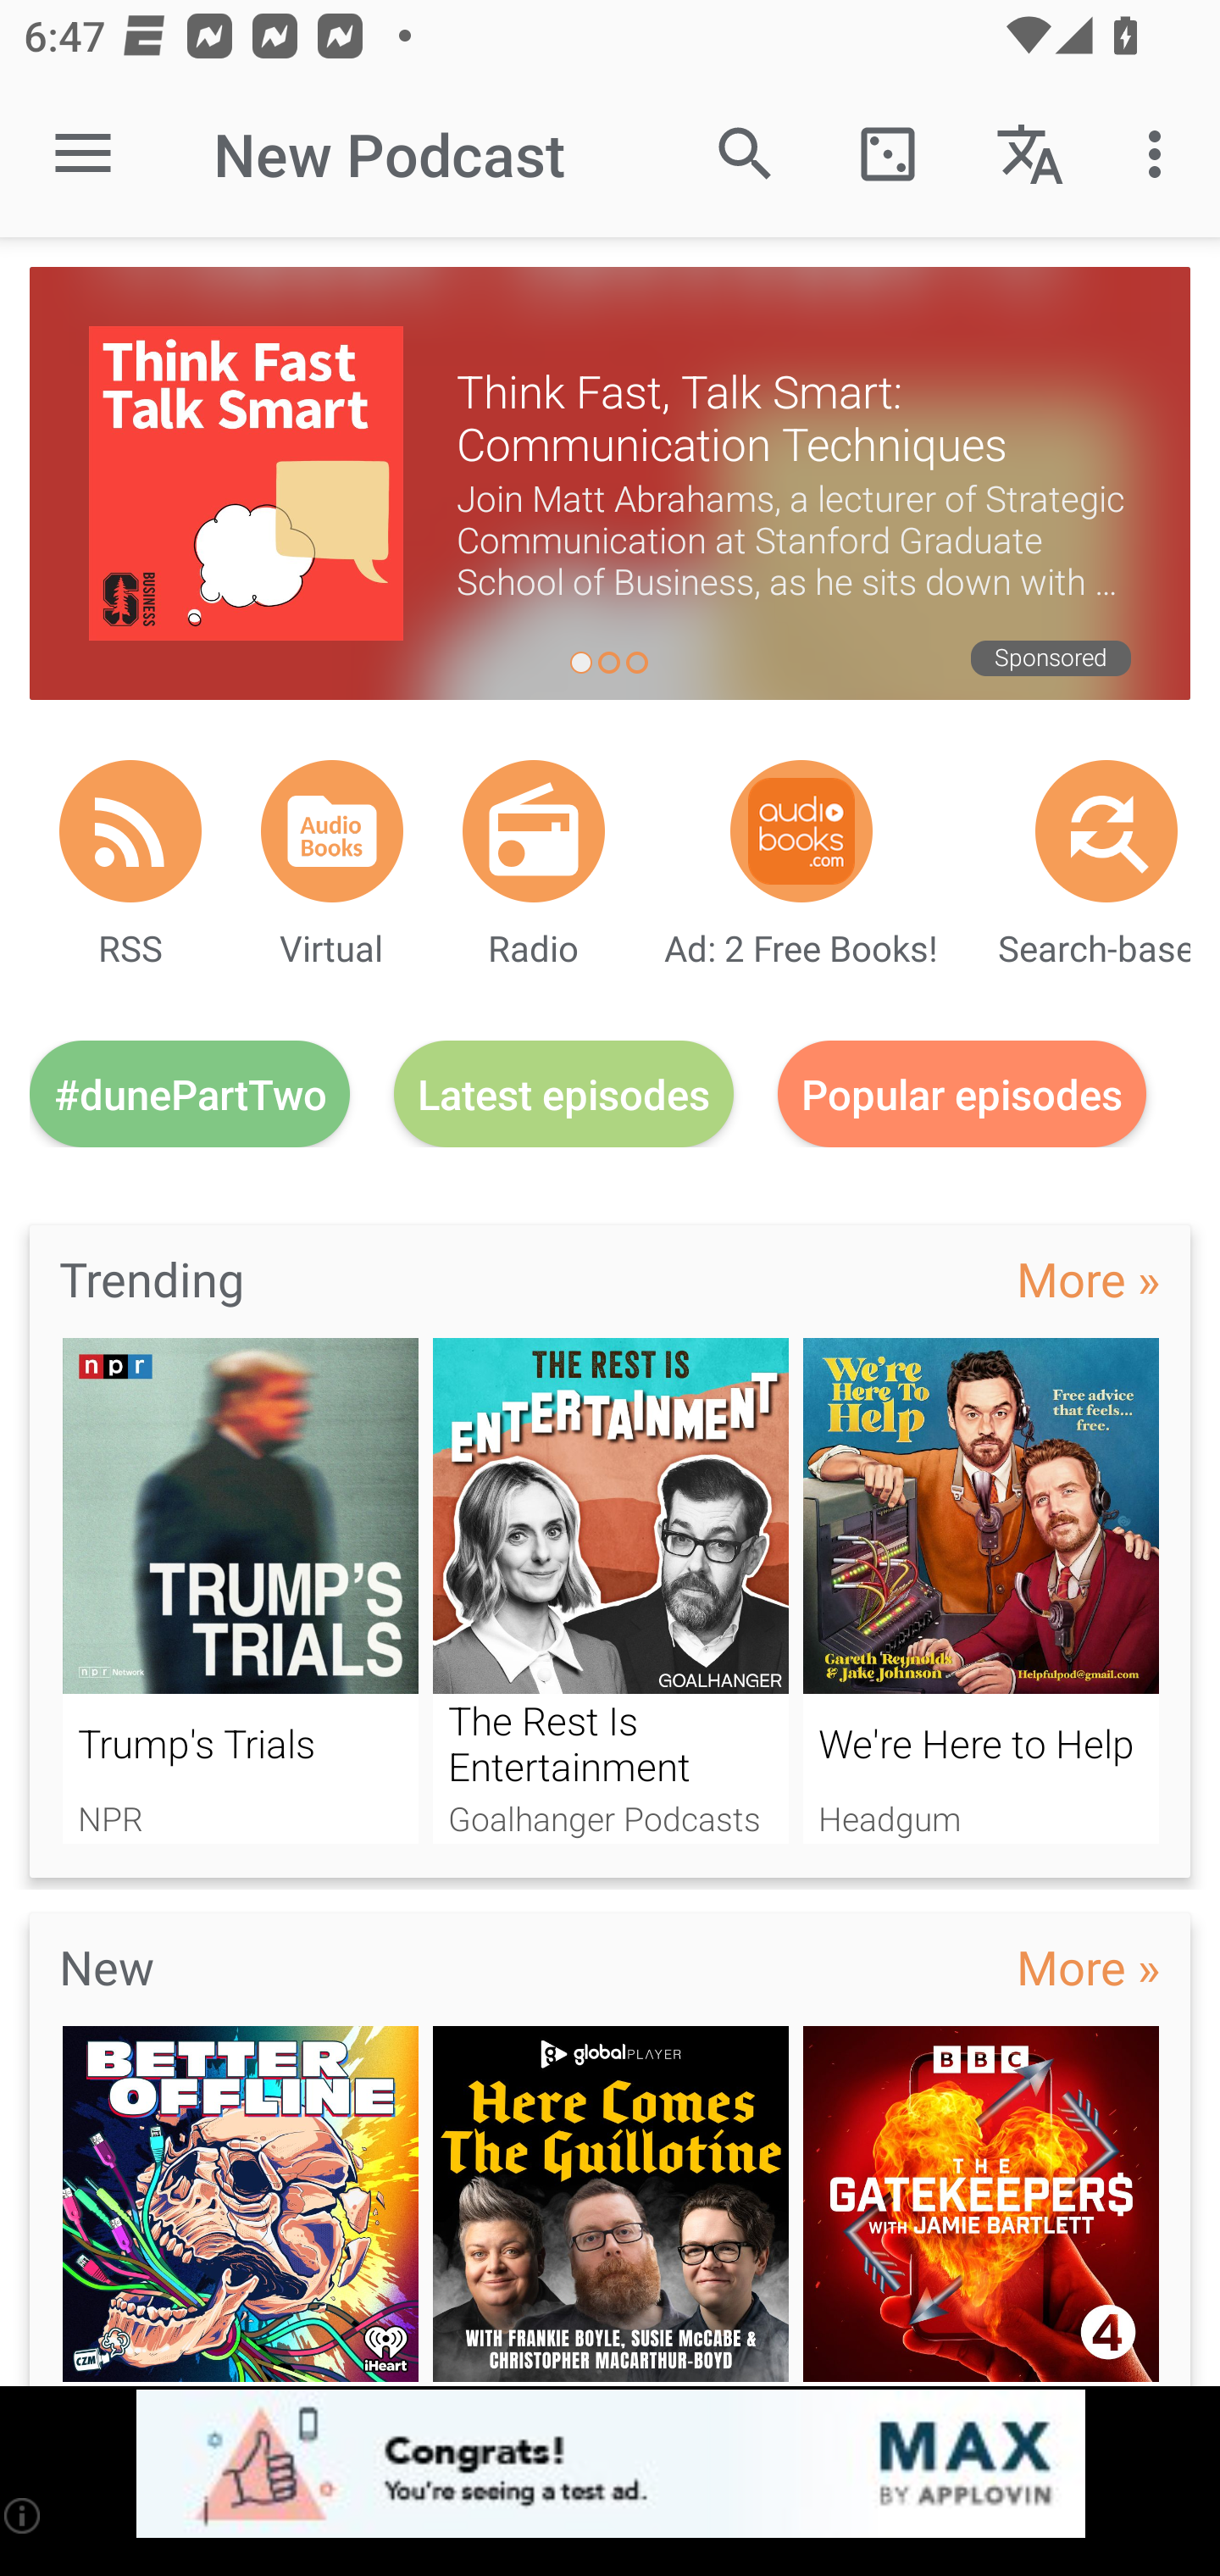 Image resolution: width=1220 pixels, height=2576 pixels. I want to click on Better Offline, so click(240, 2207).